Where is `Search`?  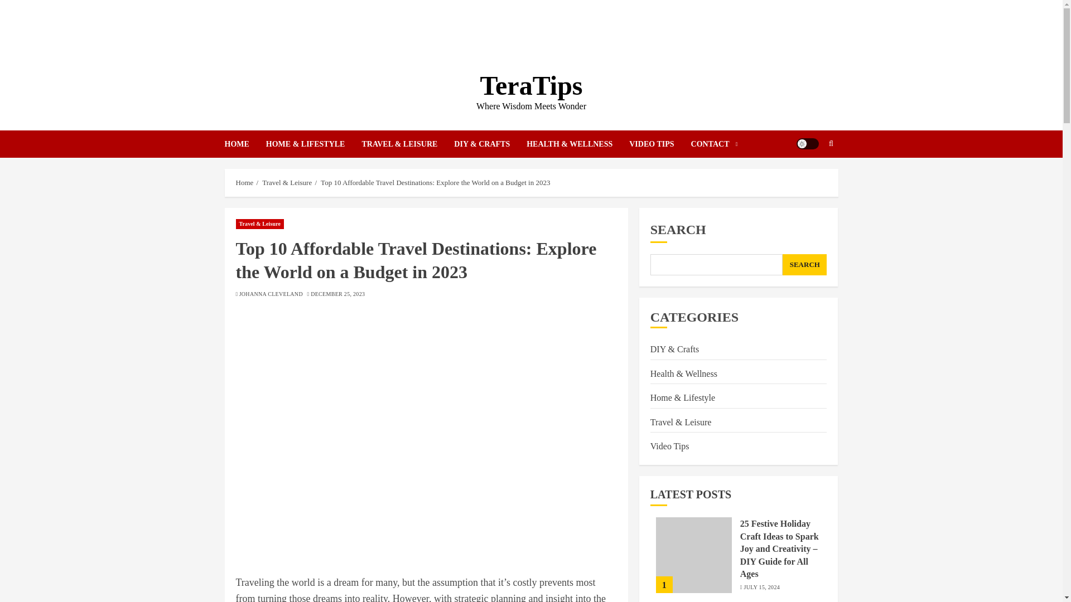 Search is located at coordinates (809, 178).